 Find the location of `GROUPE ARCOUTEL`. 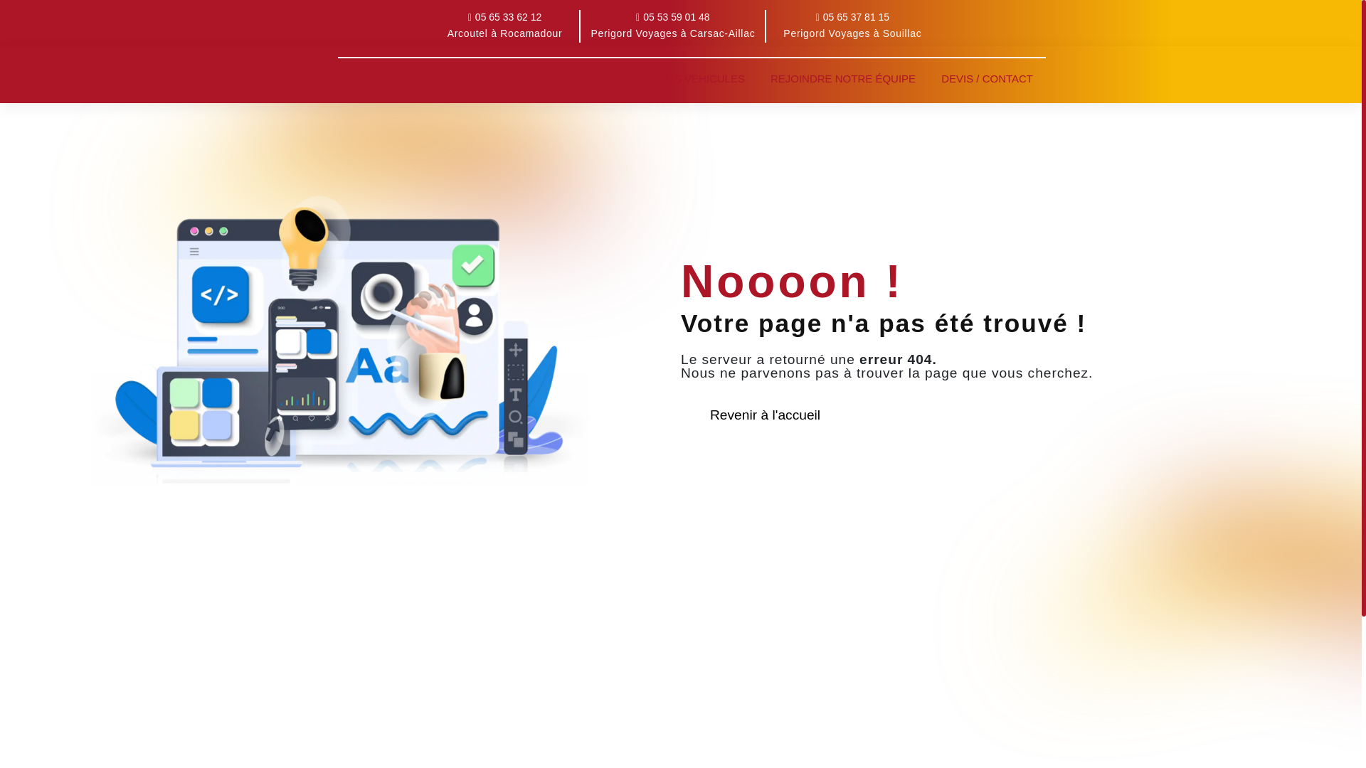

GROUPE ARCOUTEL is located at coordinates (475, 78).